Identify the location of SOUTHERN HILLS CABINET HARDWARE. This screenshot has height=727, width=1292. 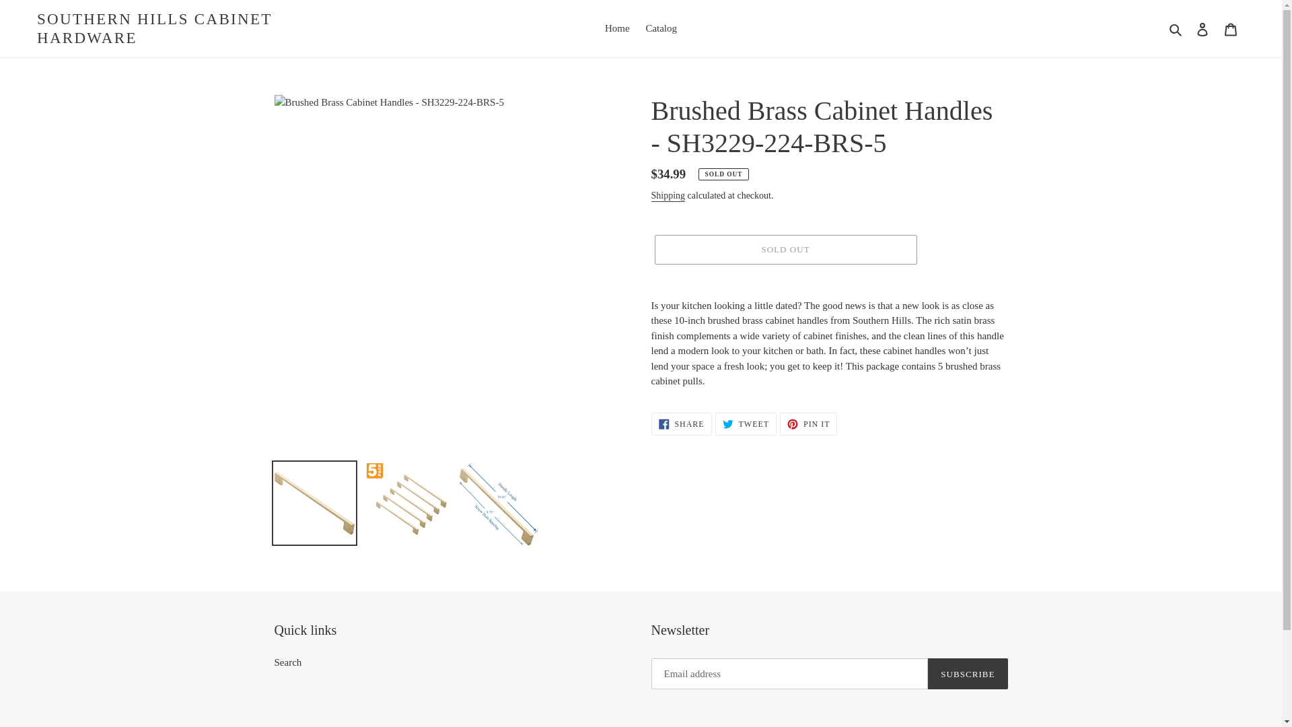
(188, 28).